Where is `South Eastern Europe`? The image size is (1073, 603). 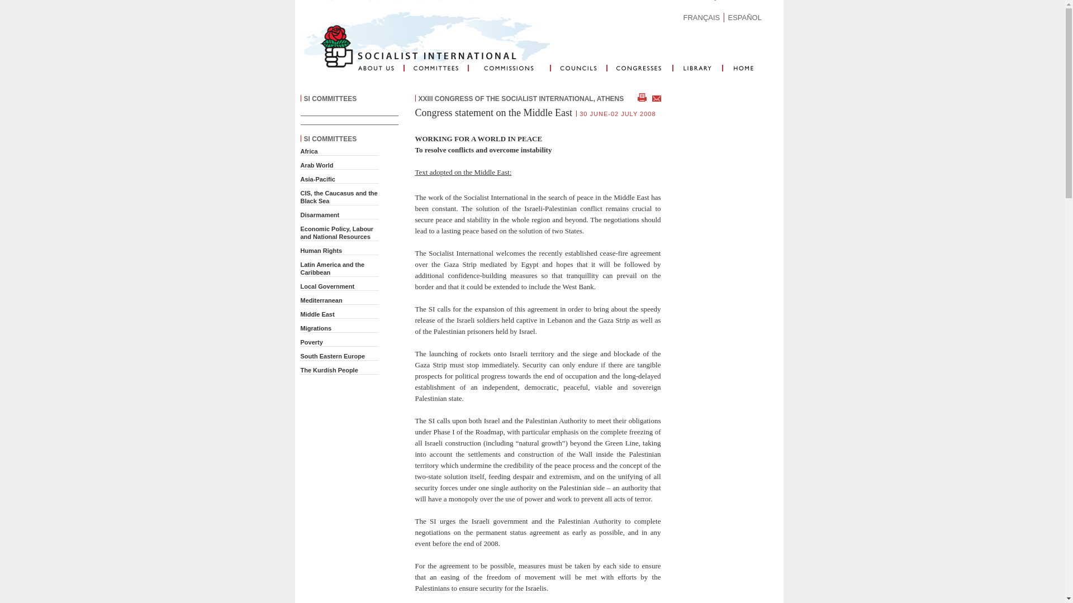 South Eastern Europe is located at coordinates (333, 356).